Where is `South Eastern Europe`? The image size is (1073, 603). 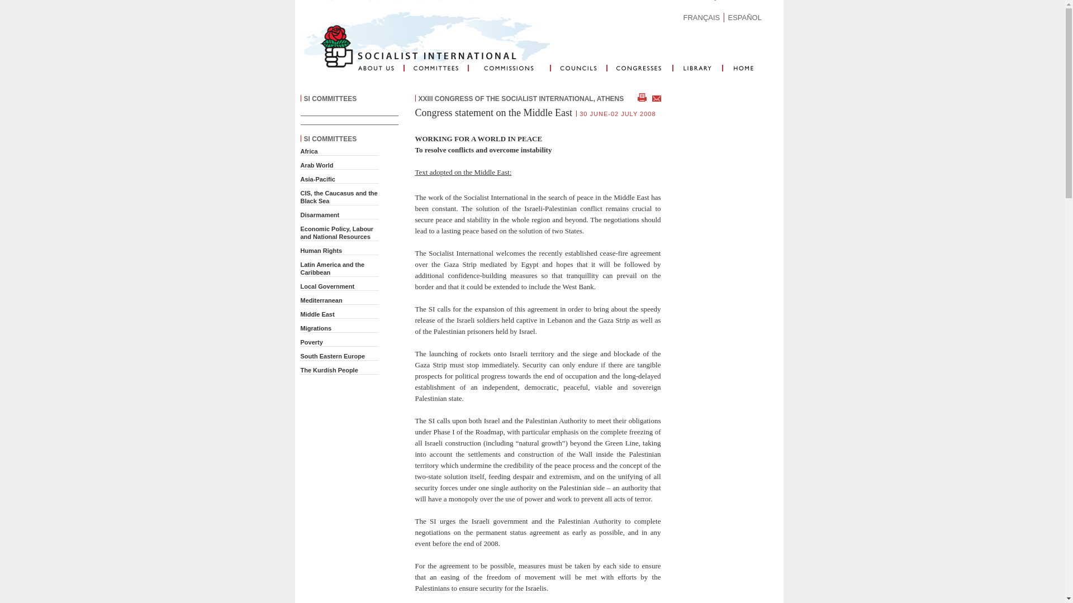 South Eastern Europe is located at coordinates (333, 356).